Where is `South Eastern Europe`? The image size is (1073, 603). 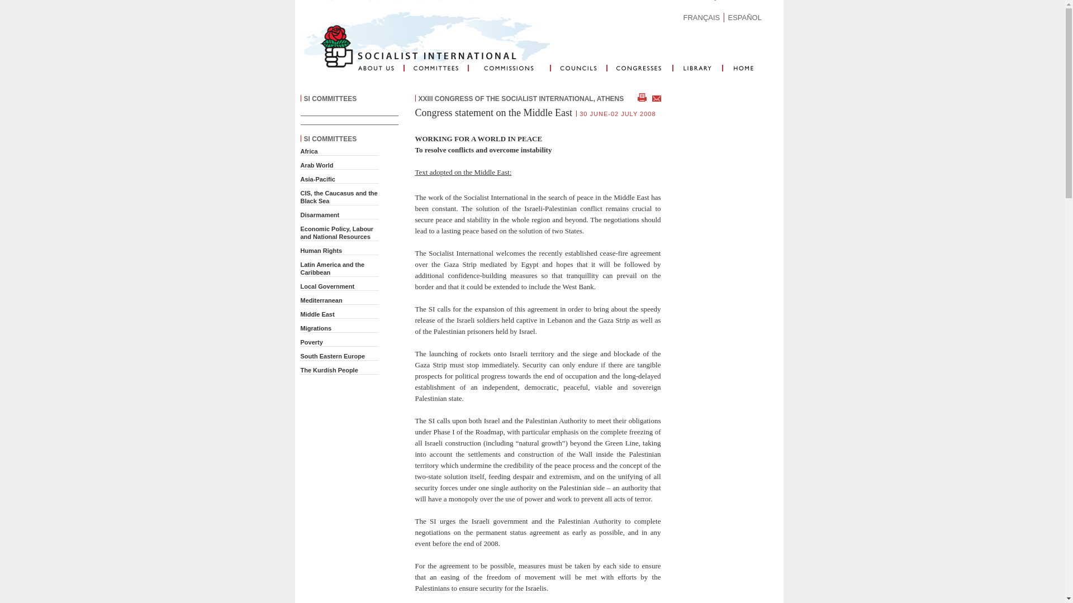 South Eastern Europe is located at coordinates (333, 356).